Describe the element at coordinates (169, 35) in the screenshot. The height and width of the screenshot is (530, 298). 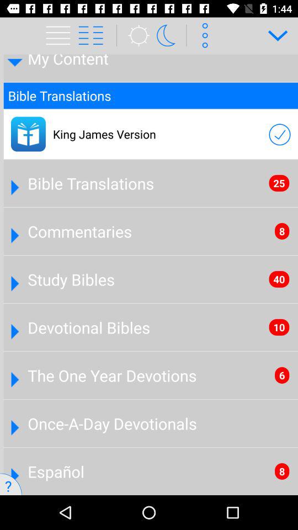
I see `click on night mode icon` at that location.